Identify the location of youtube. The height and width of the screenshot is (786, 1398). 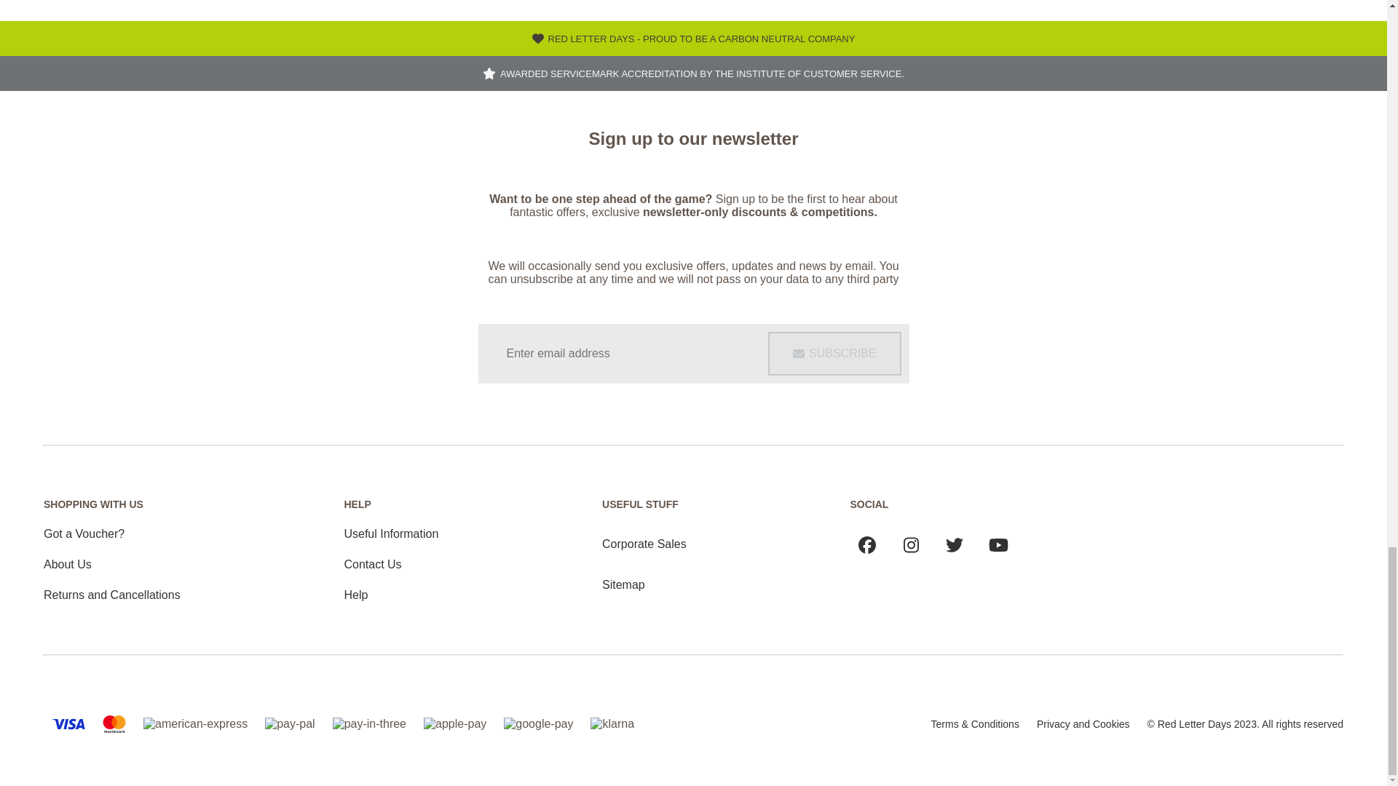
(998, 544).